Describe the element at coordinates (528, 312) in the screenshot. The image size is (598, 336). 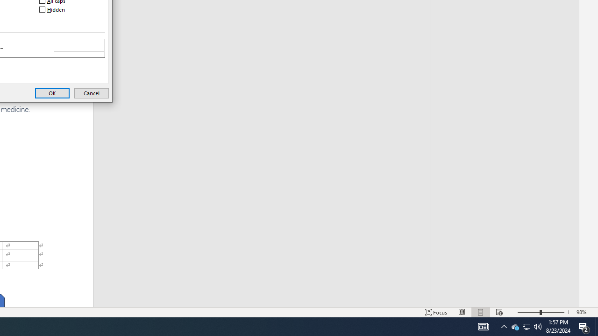
I see `Show desktop` at that location.